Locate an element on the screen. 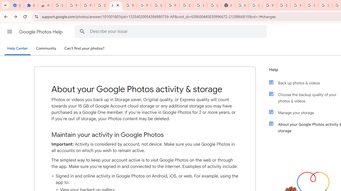  Sign in - Google Accounts is located at coordinates (325, 5).